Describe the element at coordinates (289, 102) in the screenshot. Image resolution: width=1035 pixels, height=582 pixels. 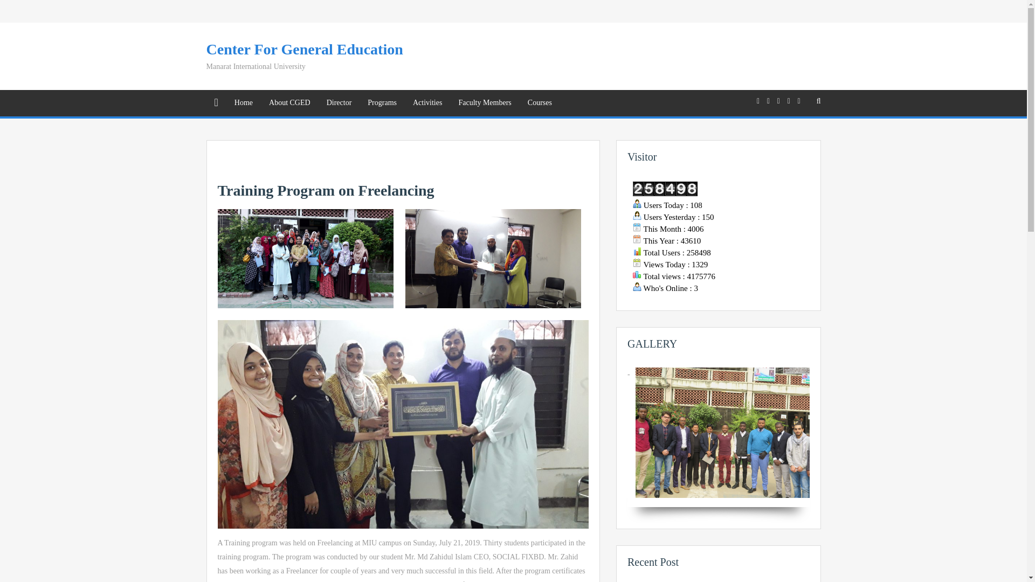
I see `About CGED` at that location.